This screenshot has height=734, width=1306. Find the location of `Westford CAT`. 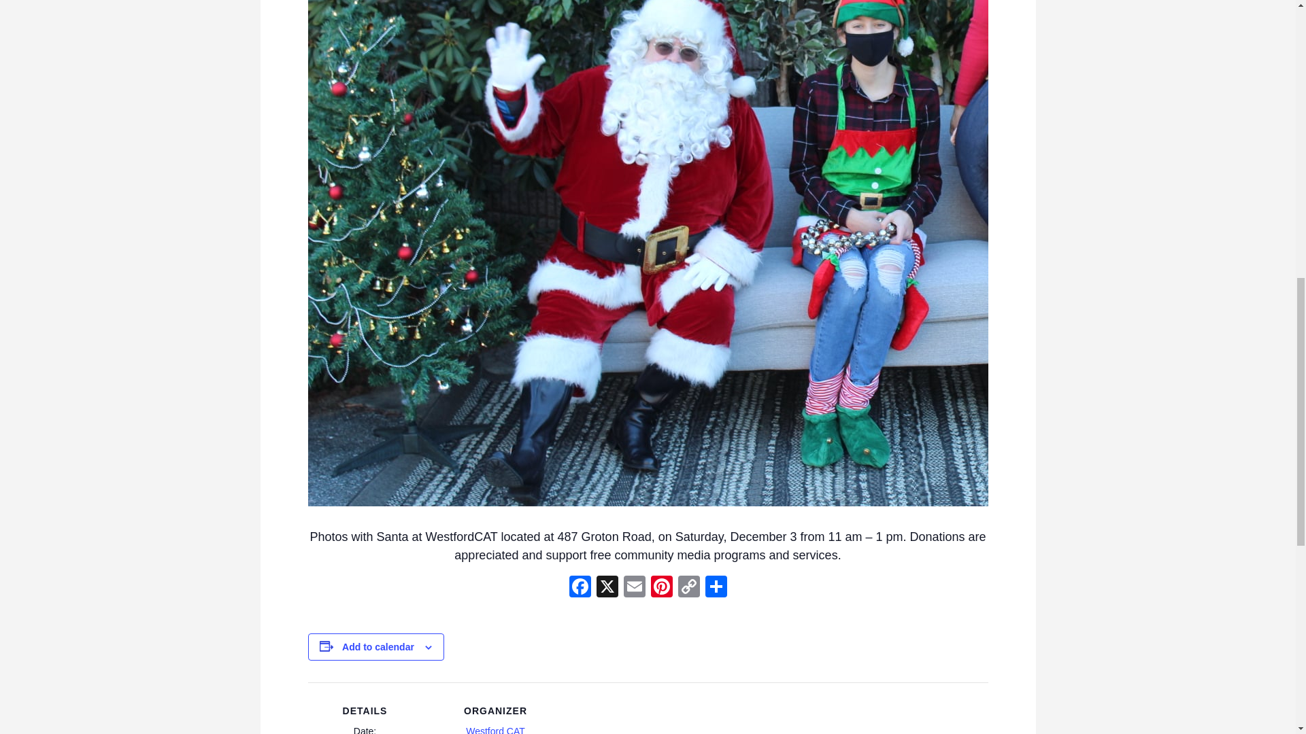

Westford CAT is located at coordinates (495, 730).